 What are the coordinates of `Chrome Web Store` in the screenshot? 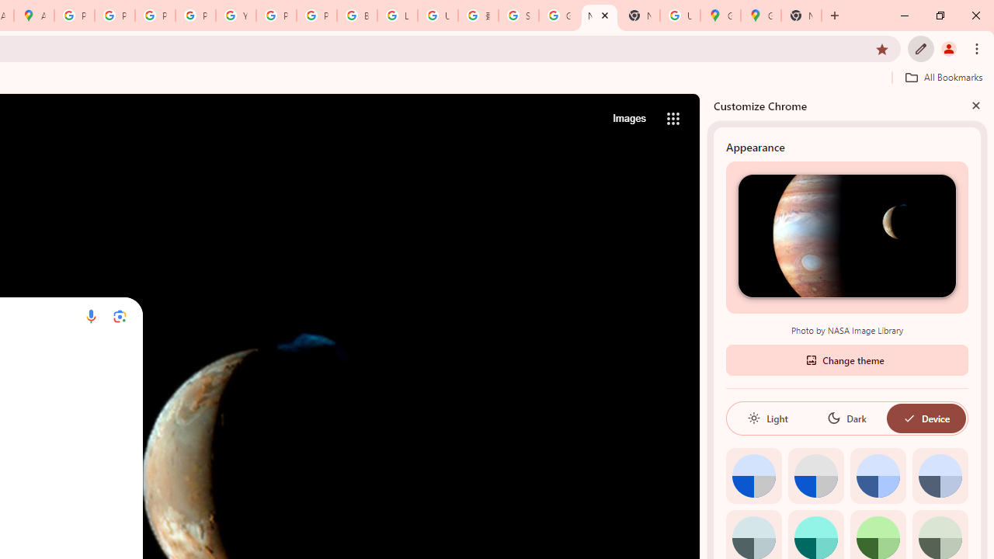 It's located at (70, 391).